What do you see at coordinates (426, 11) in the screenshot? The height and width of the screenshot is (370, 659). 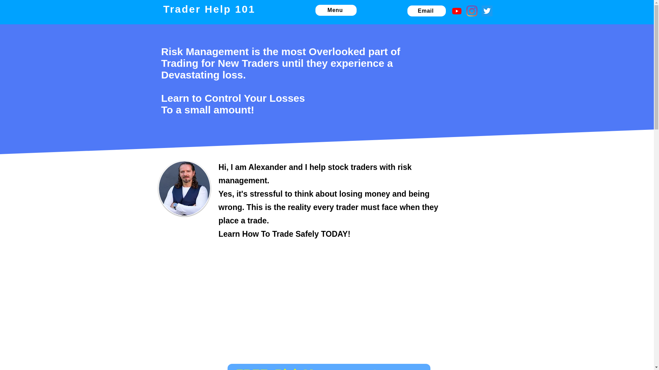 I see `Email` at bounding box center [426, 11].